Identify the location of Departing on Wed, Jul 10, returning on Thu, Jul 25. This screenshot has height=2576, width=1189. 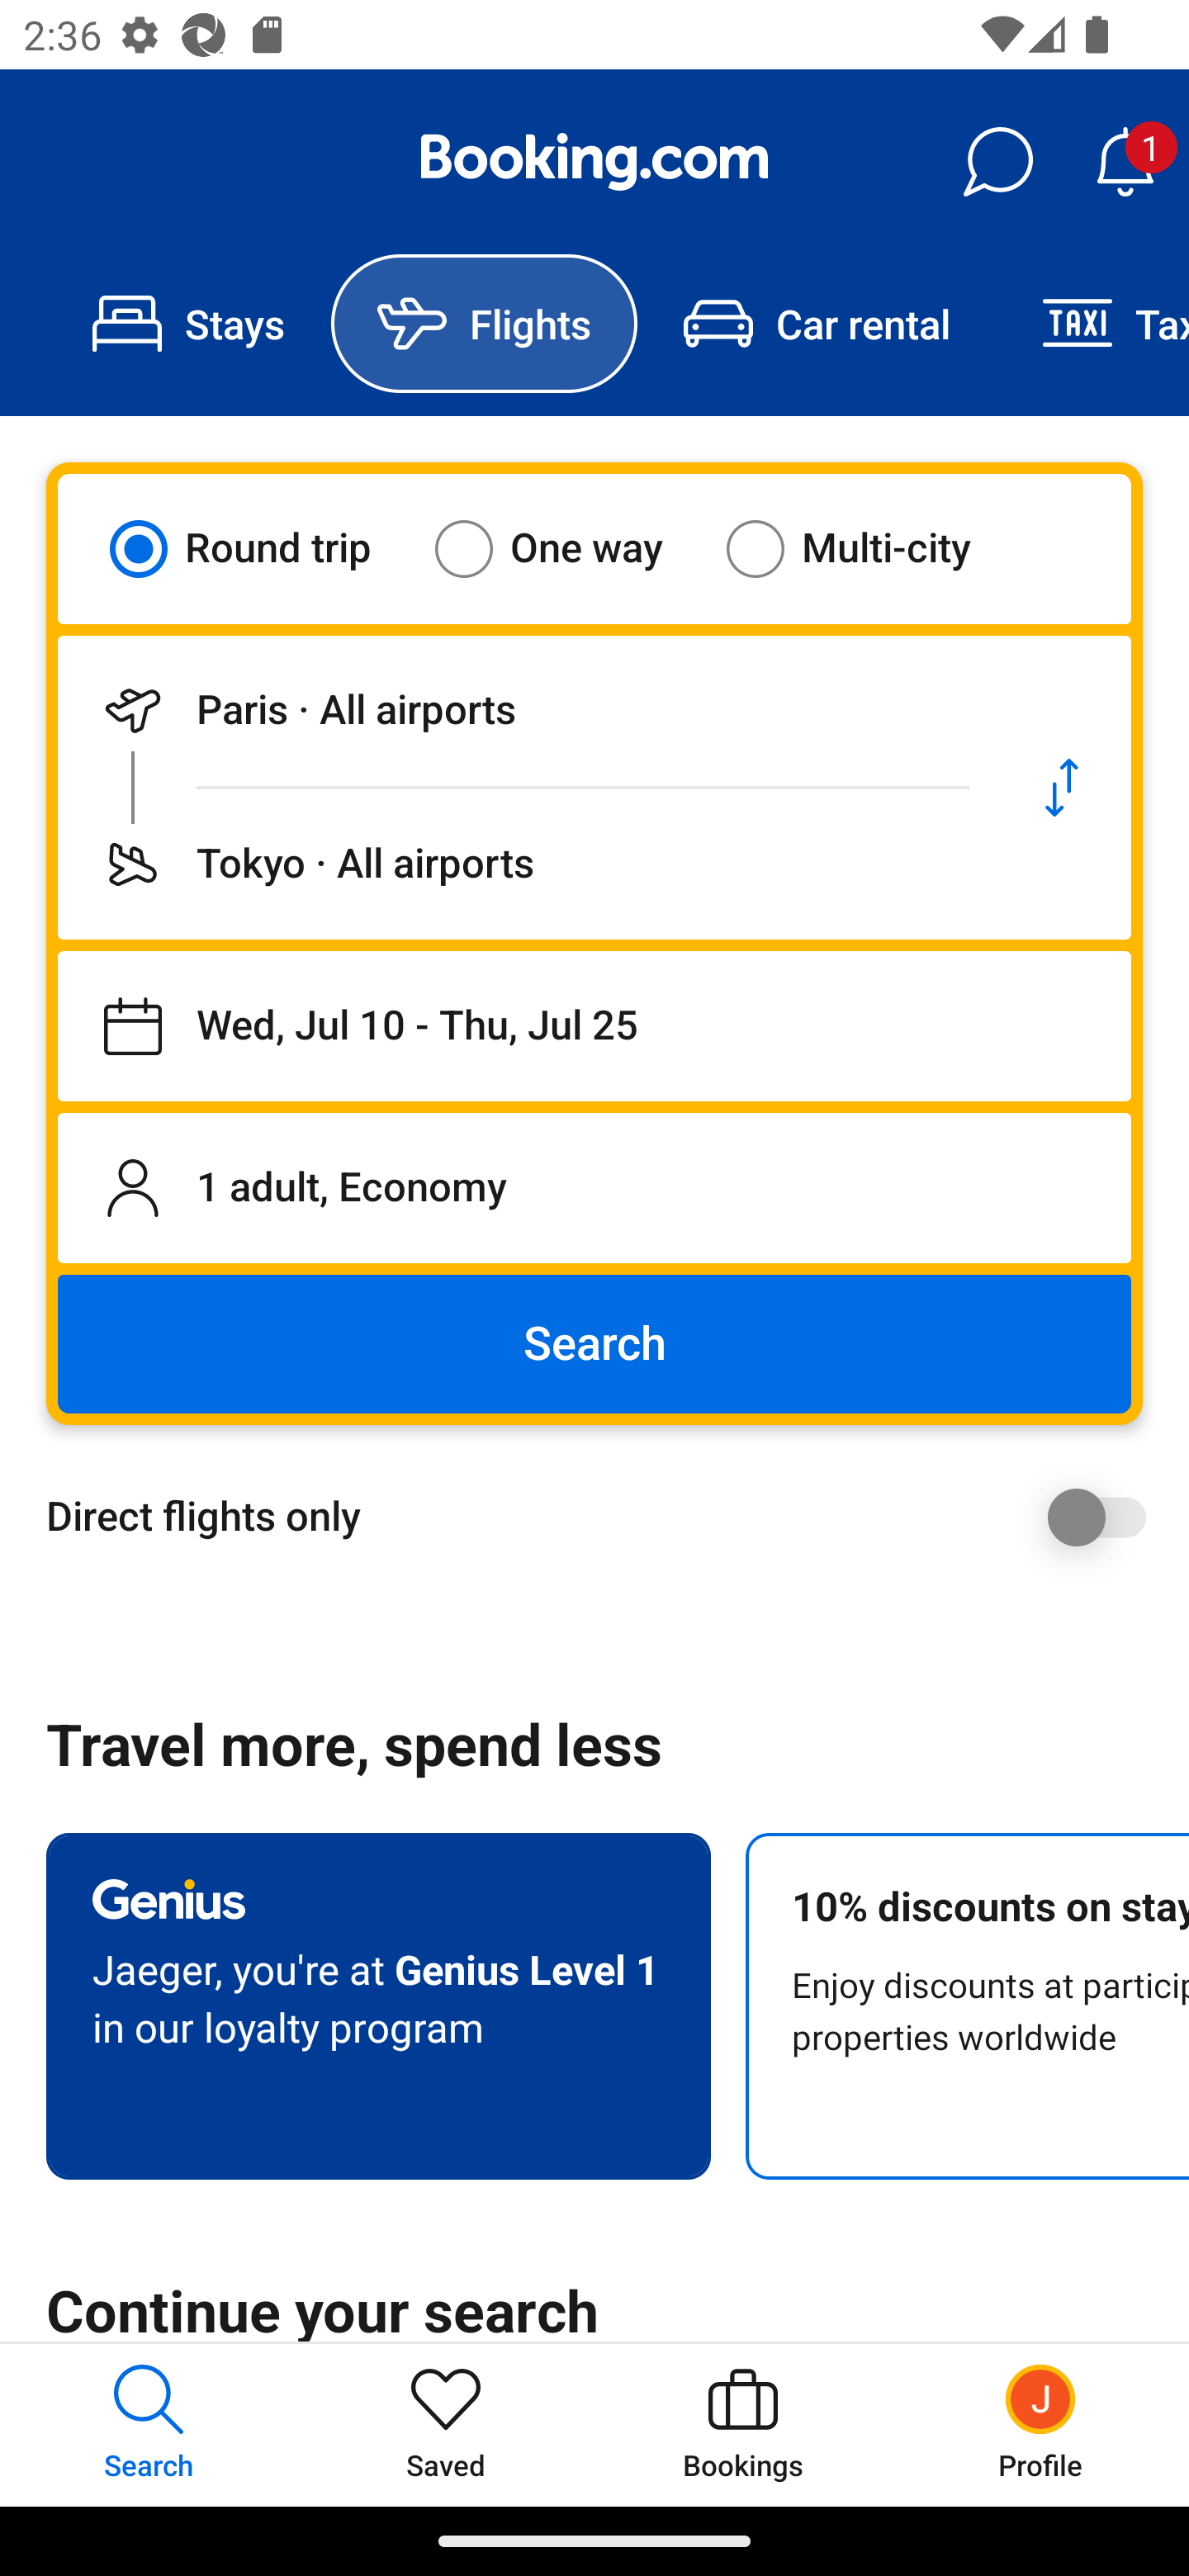
(594, 1026).